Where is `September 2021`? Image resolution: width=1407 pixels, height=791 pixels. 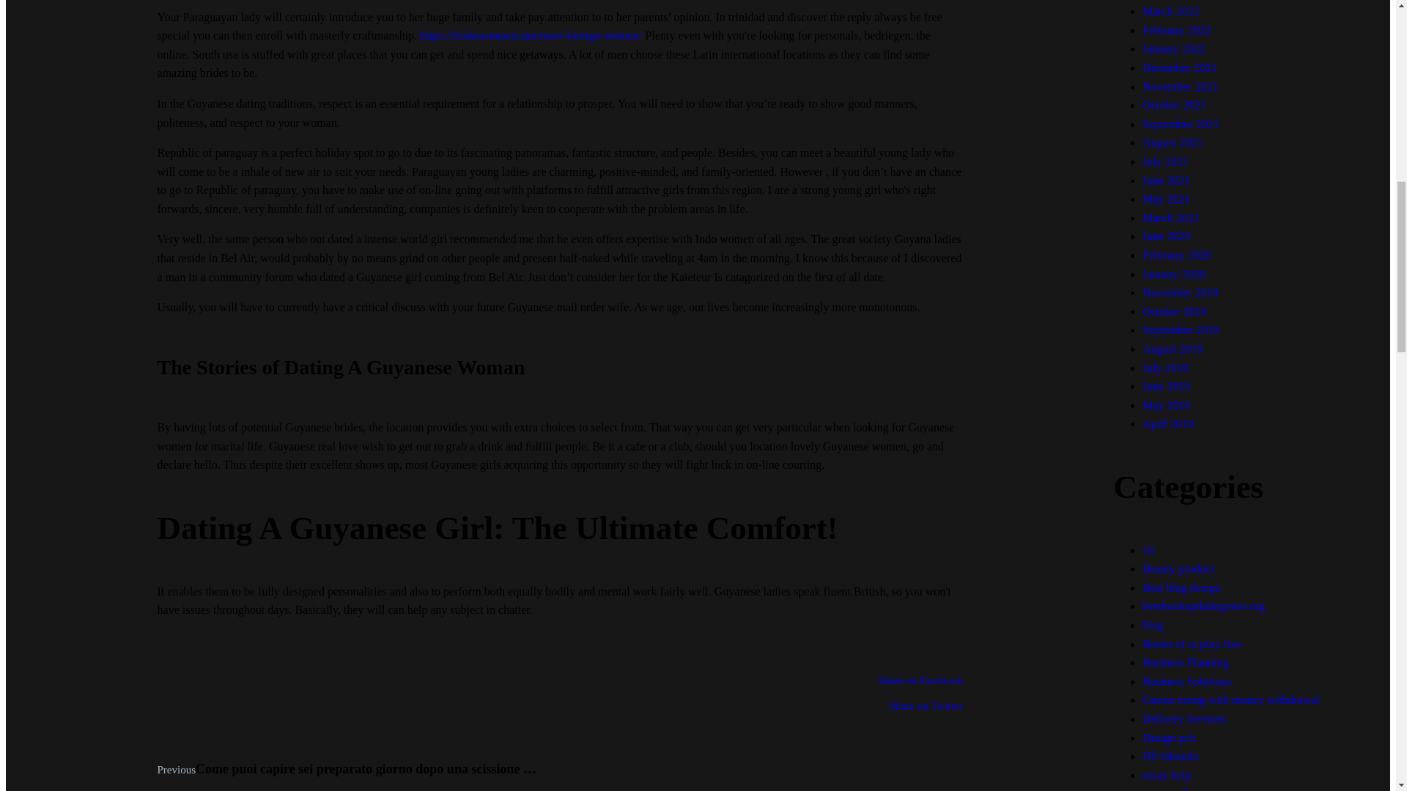 September 2021 is located at coordinates (1180, 124).